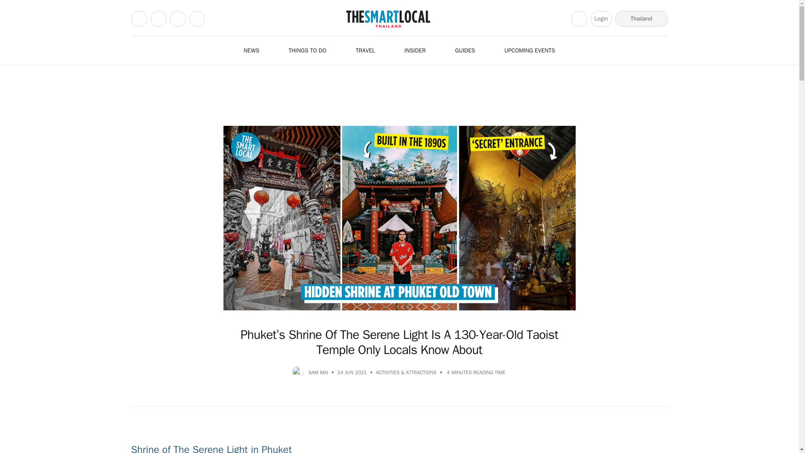 This screenshot has width=805, height=453. Describe the element at coordinates (601, 18) in the screenshot. I see `Login` at that location.